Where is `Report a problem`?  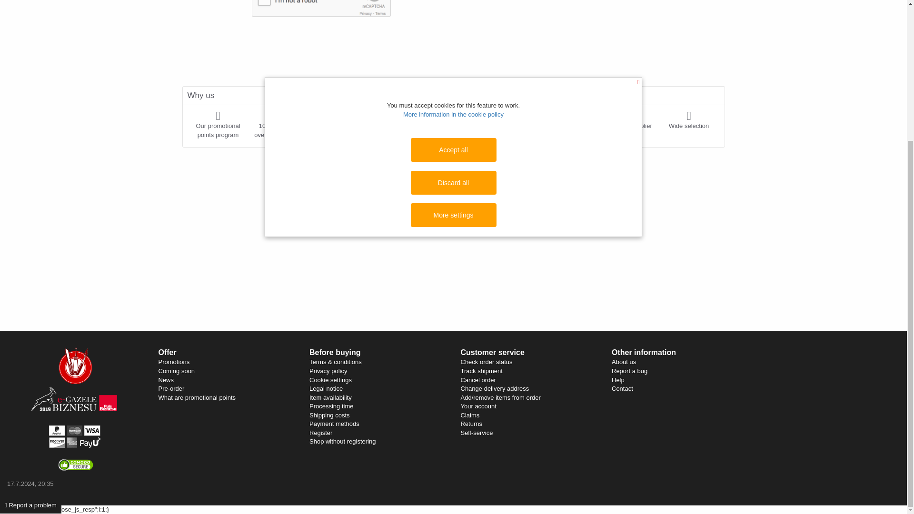
Report a problem is located at coordinates (30, 317).